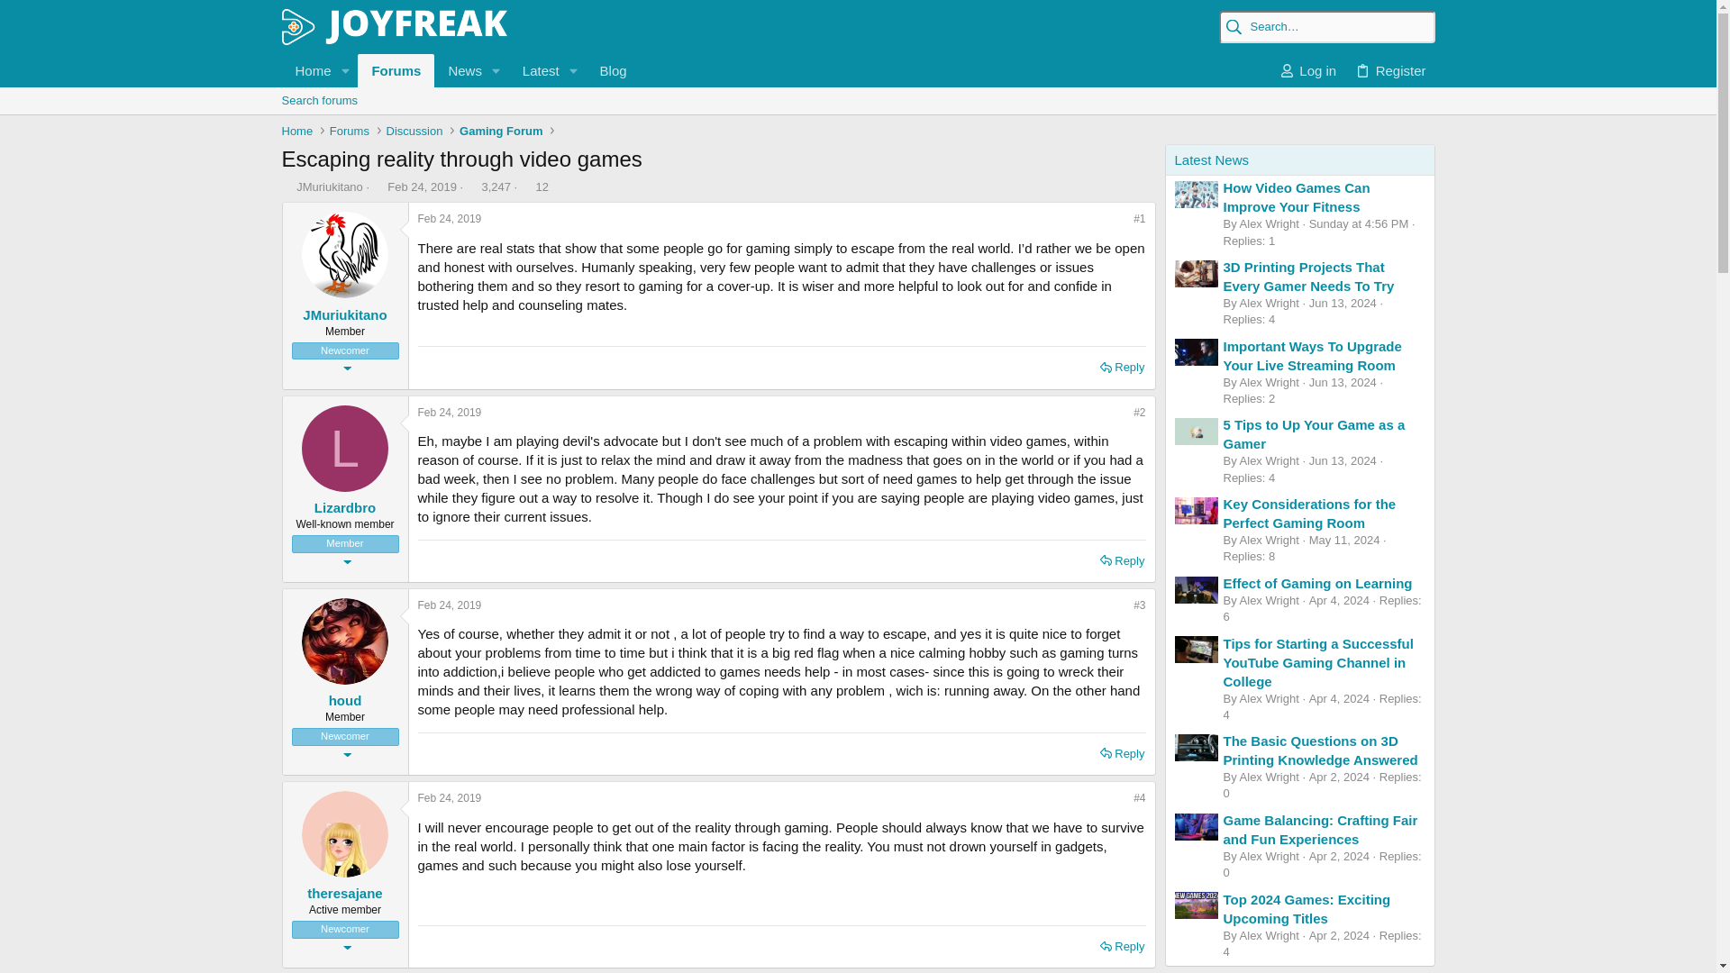 The height and width of the screenshot is (973, 1730). I want to click on Feb 24, 2019 at 2:06 PM, so click(534, 70).